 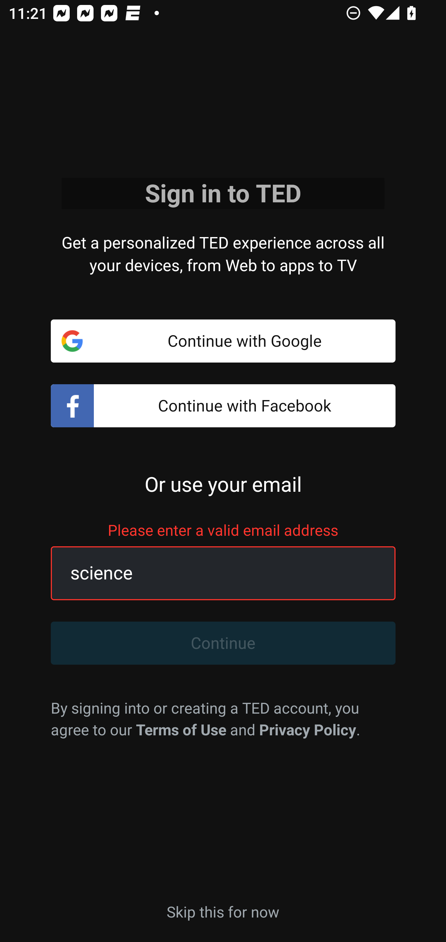 I want to click on Skip this for now, so click(x=223, y=911).